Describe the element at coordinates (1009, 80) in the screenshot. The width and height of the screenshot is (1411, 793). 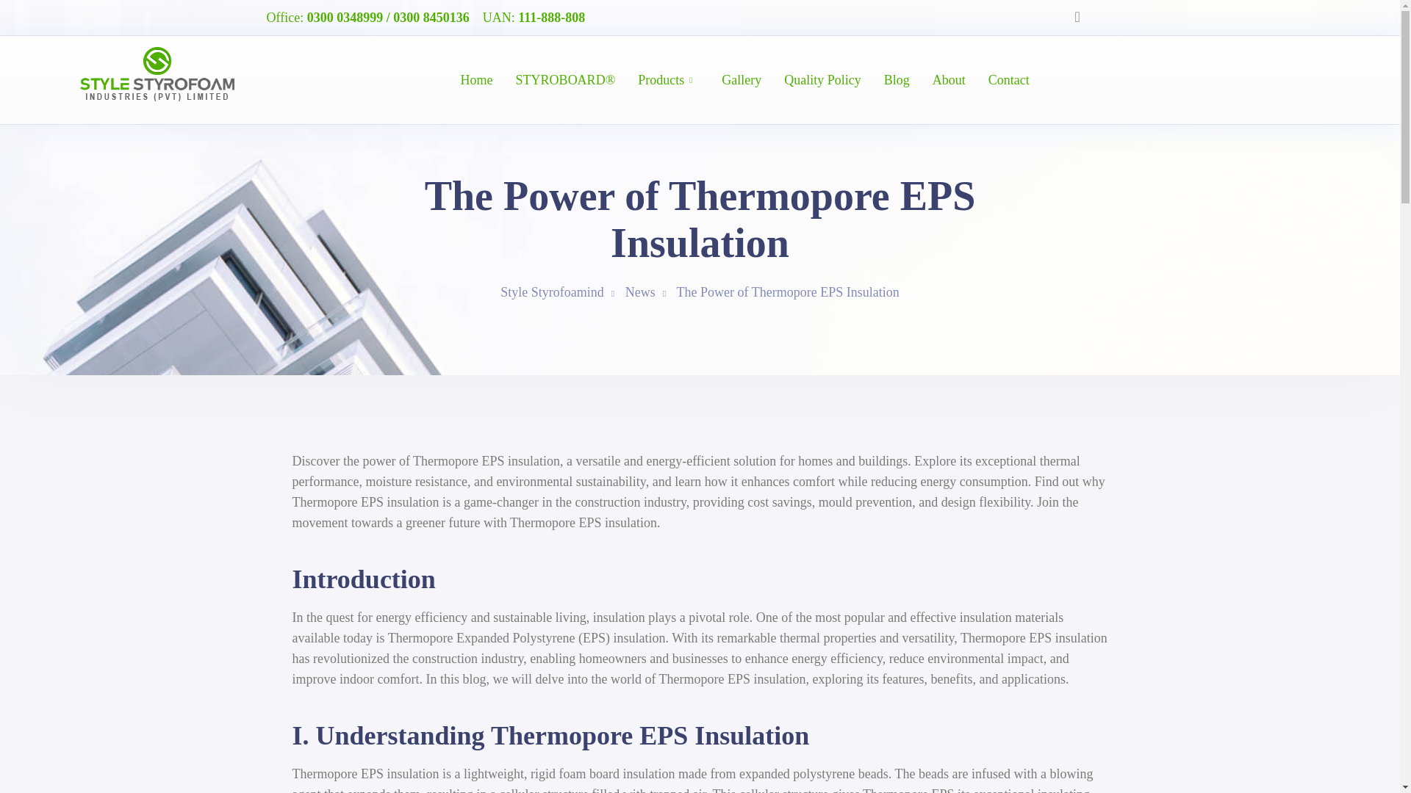
I see `Contact` at that location.